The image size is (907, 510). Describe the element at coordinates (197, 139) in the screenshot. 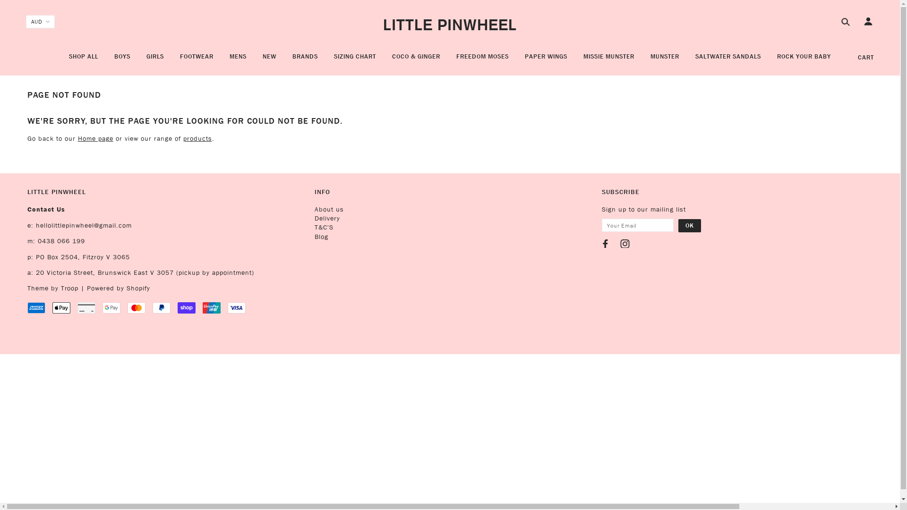

I see `products` at that location.